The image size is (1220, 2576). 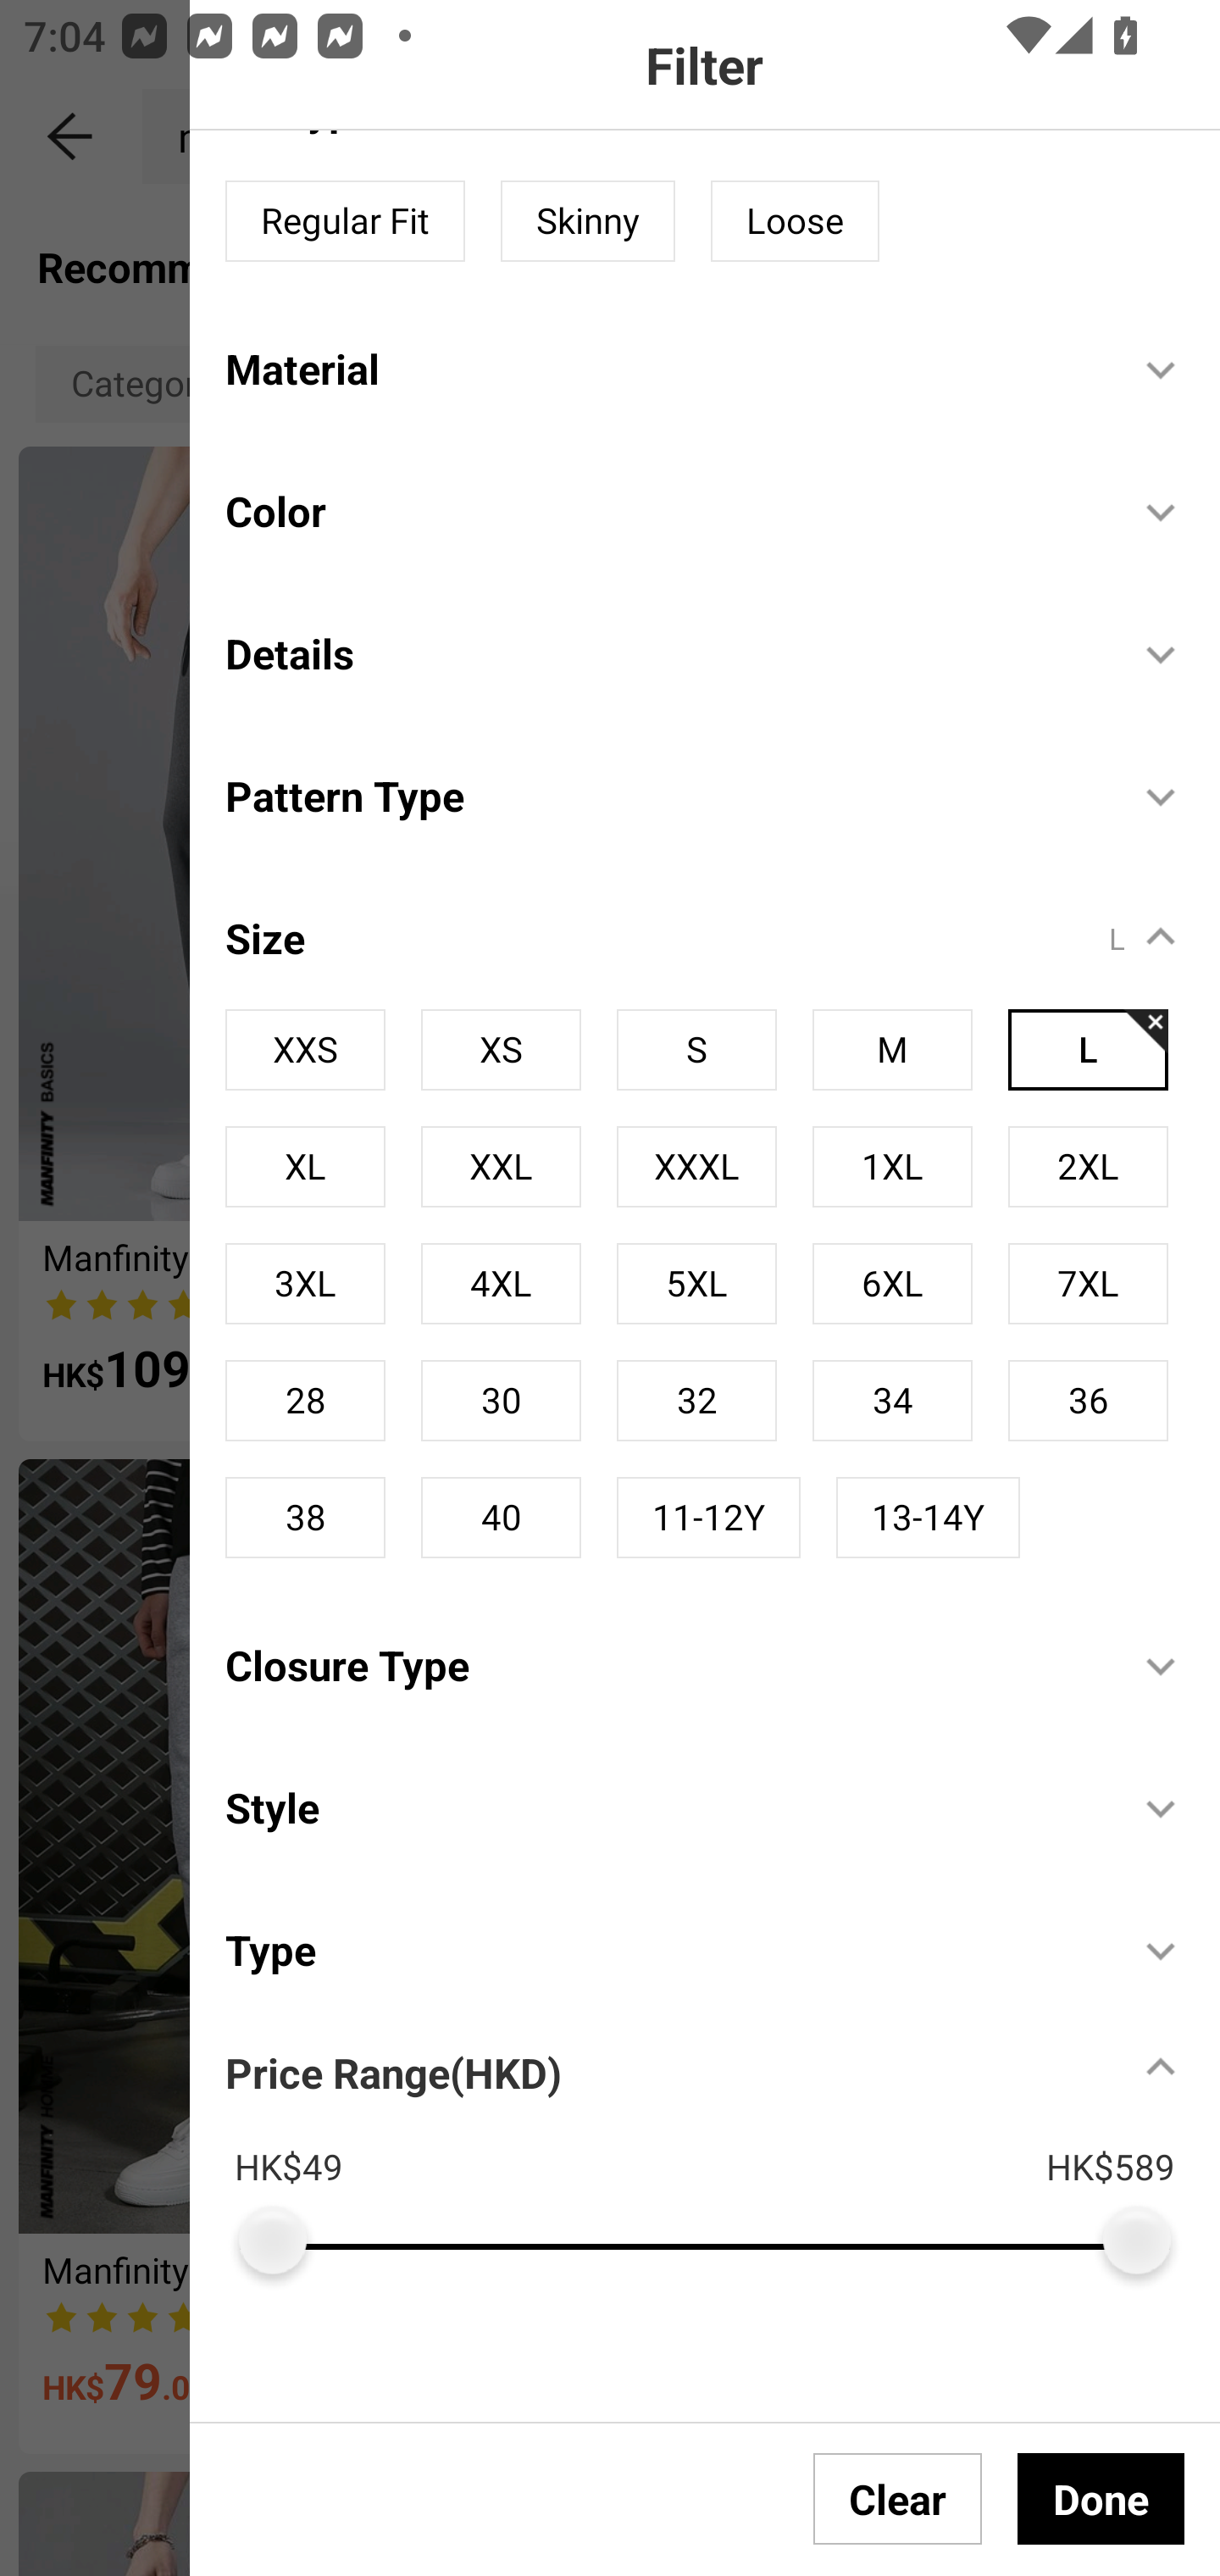 What do you see at coordinates (345, 221) in the screenshot?
I see `Regular Fit` at bounding box center [345, 221].